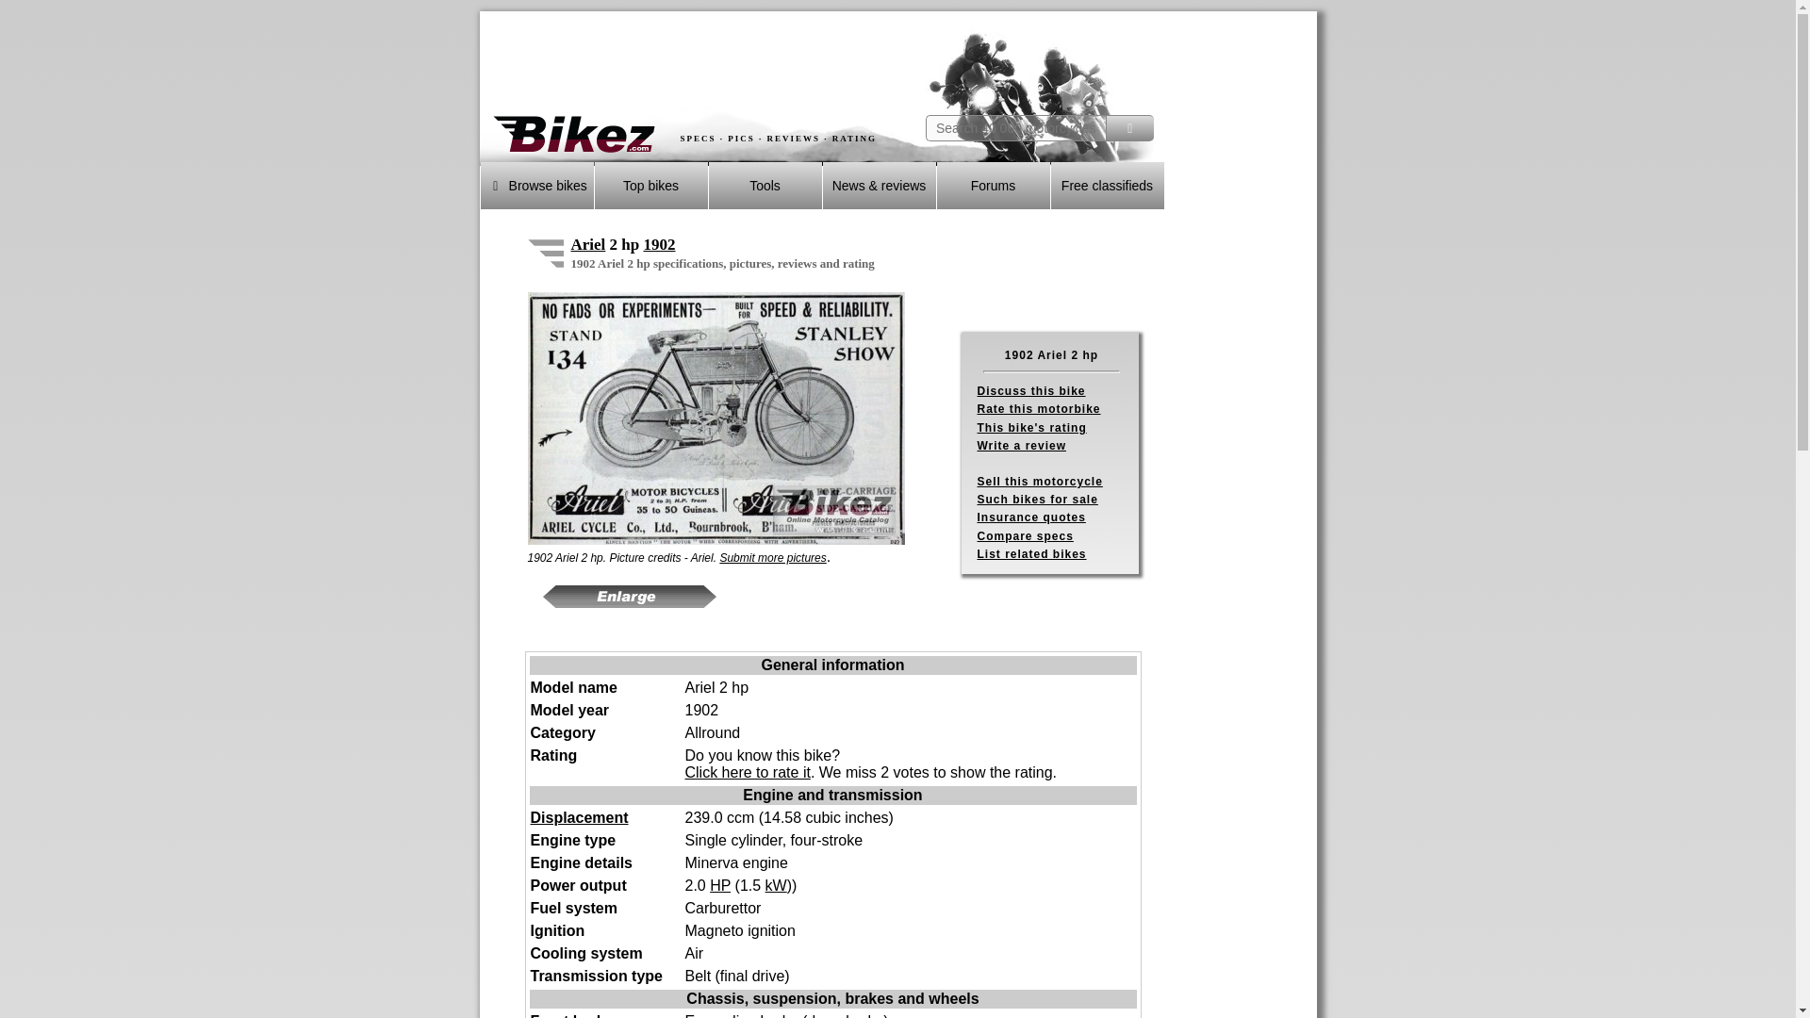 This screenshot has width=1810, height=1018. What do you see at coordinates (650, 185) in the screenshot?
I see `Top bikes` at bounding box center [650, 185].